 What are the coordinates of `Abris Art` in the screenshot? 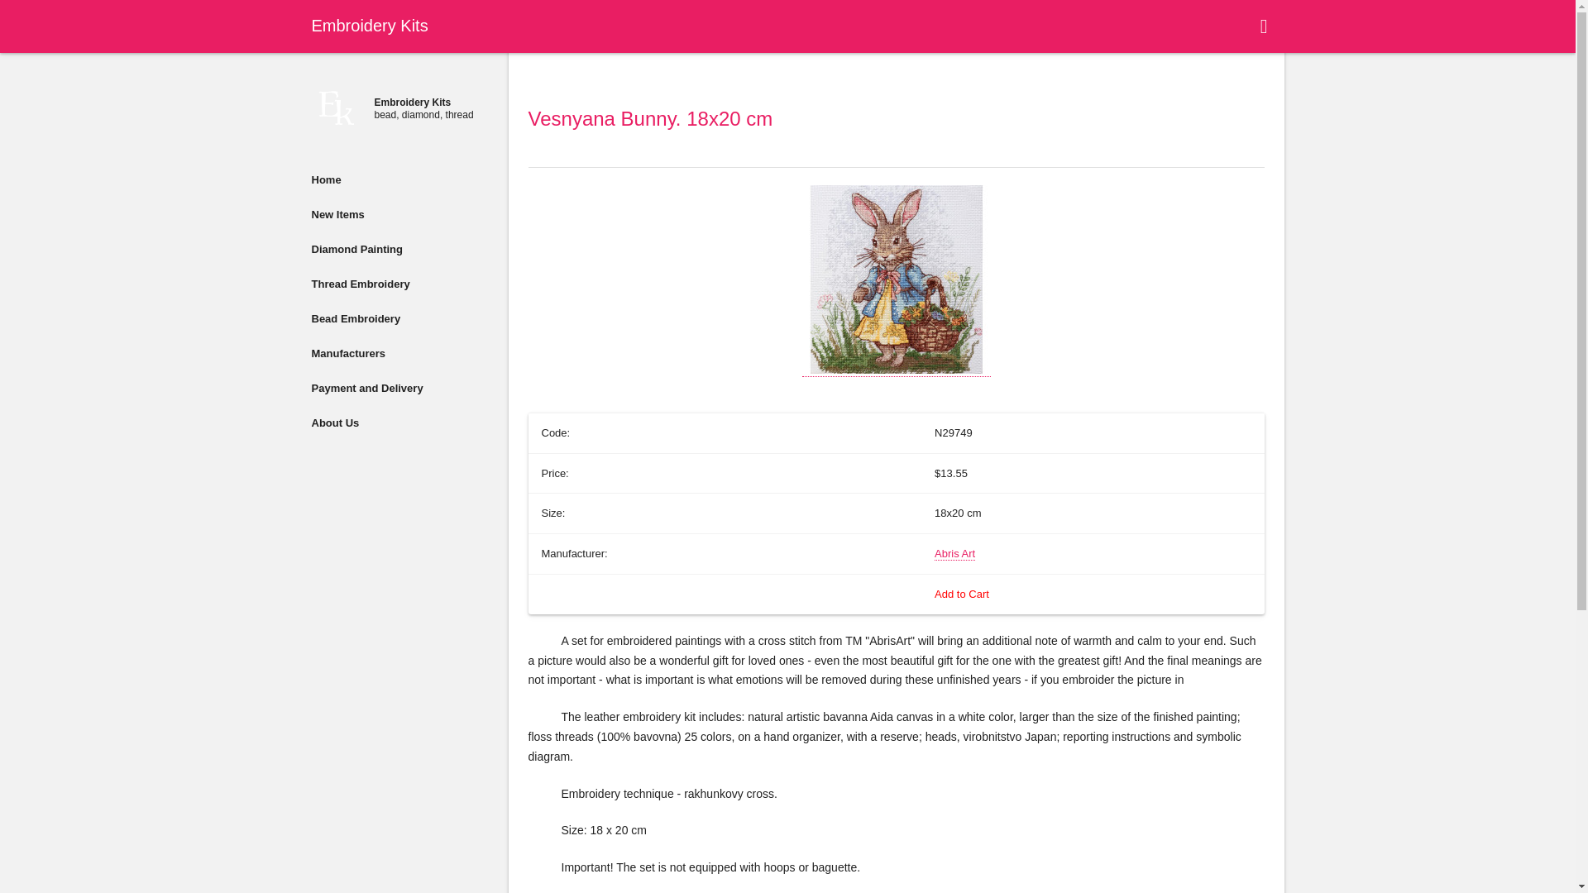 It's located at (954, 554).